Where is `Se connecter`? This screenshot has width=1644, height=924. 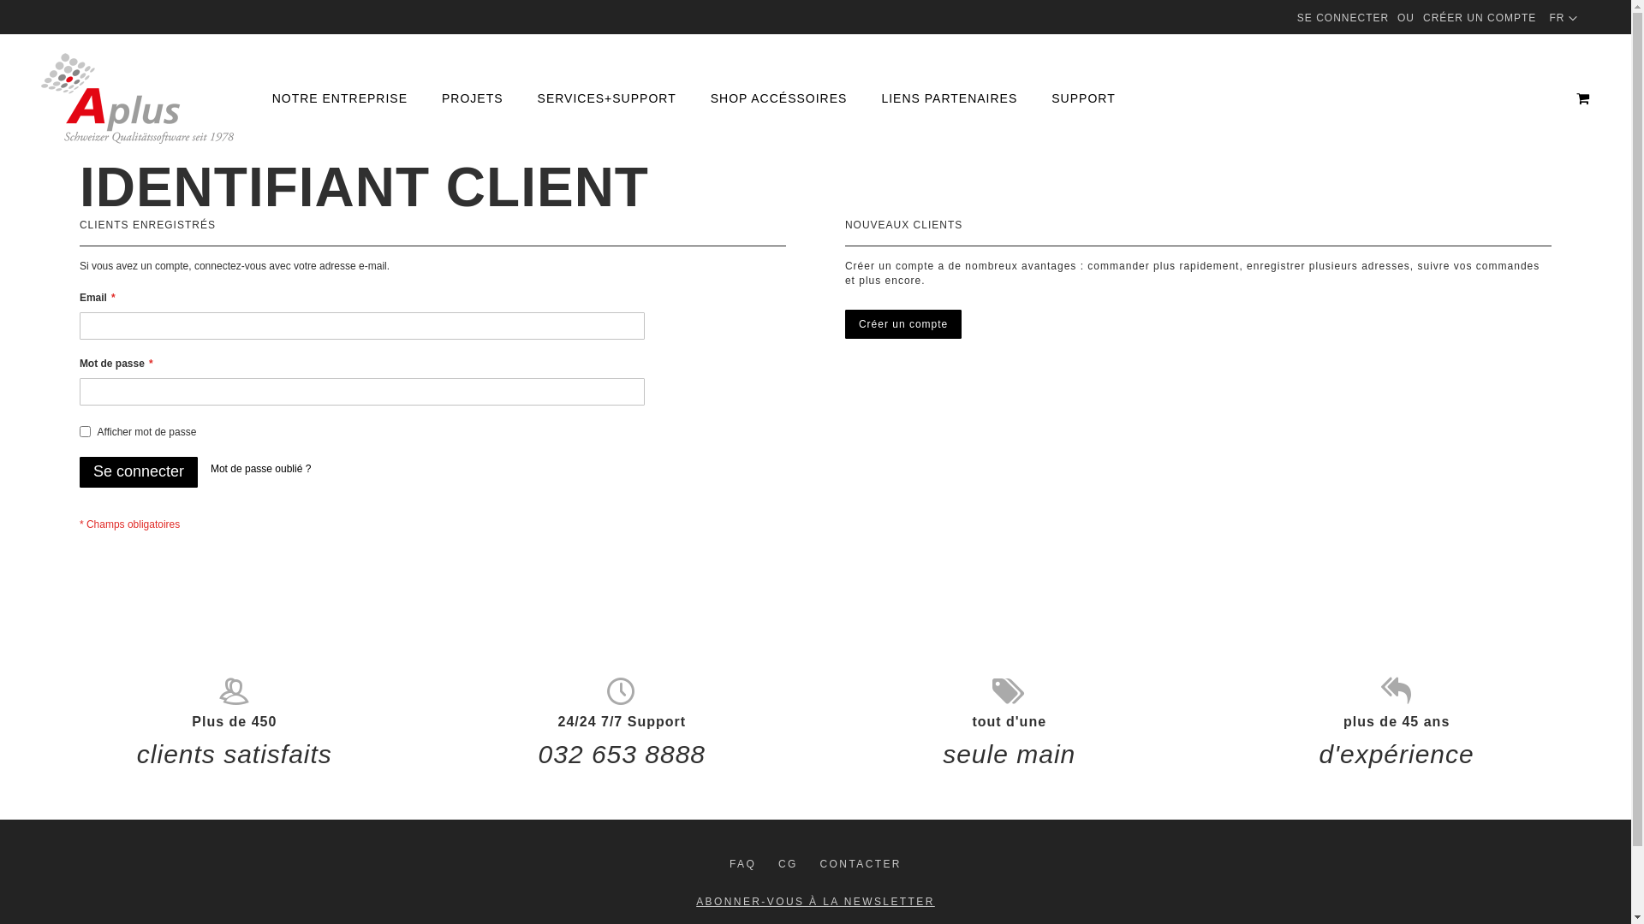 Se connecter is located at coordinates (139, 472).